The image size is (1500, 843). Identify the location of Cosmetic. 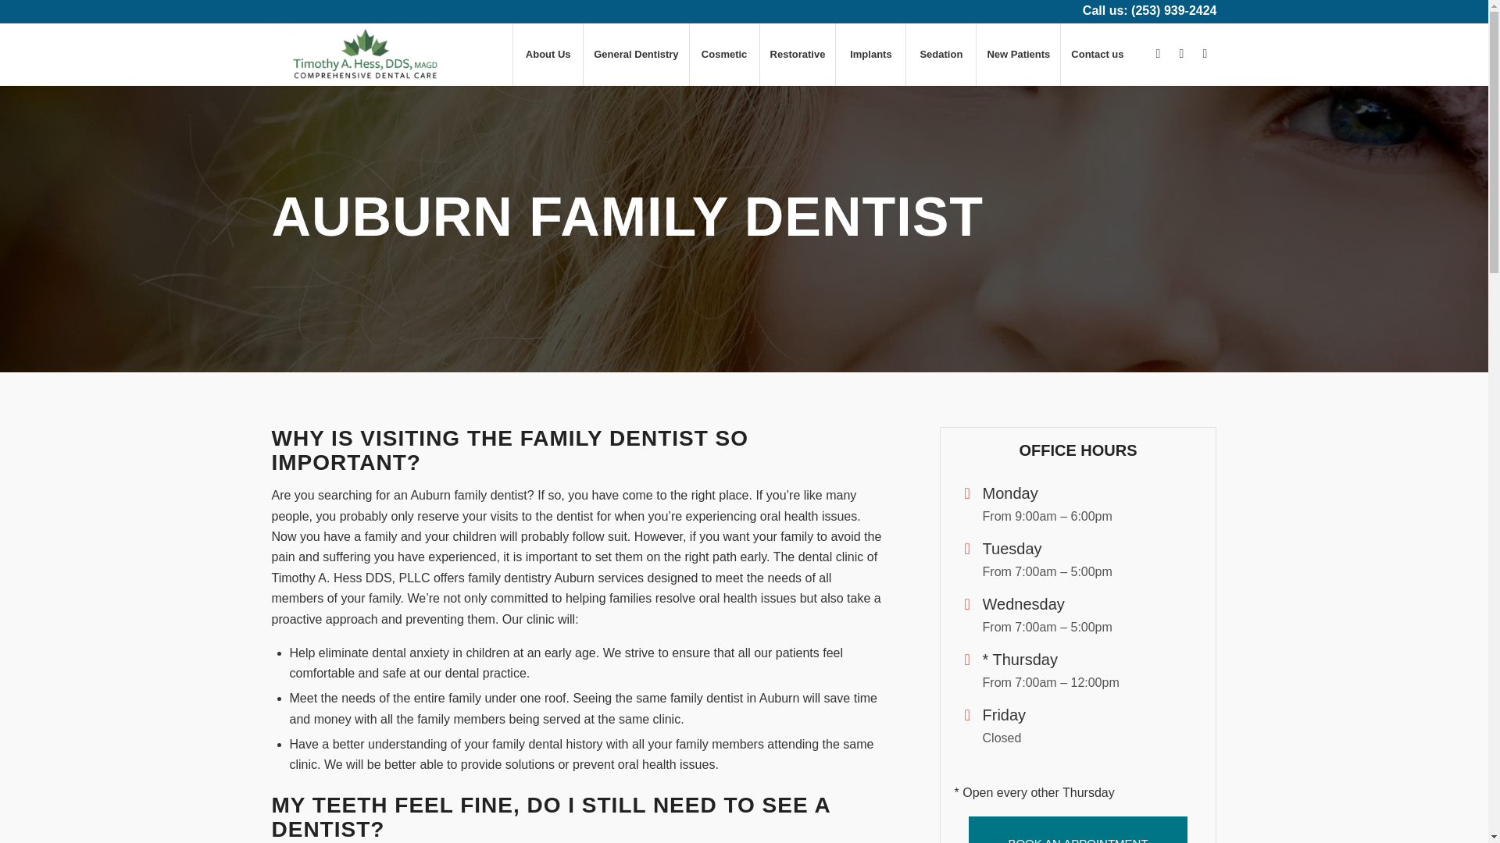
(723, 55).